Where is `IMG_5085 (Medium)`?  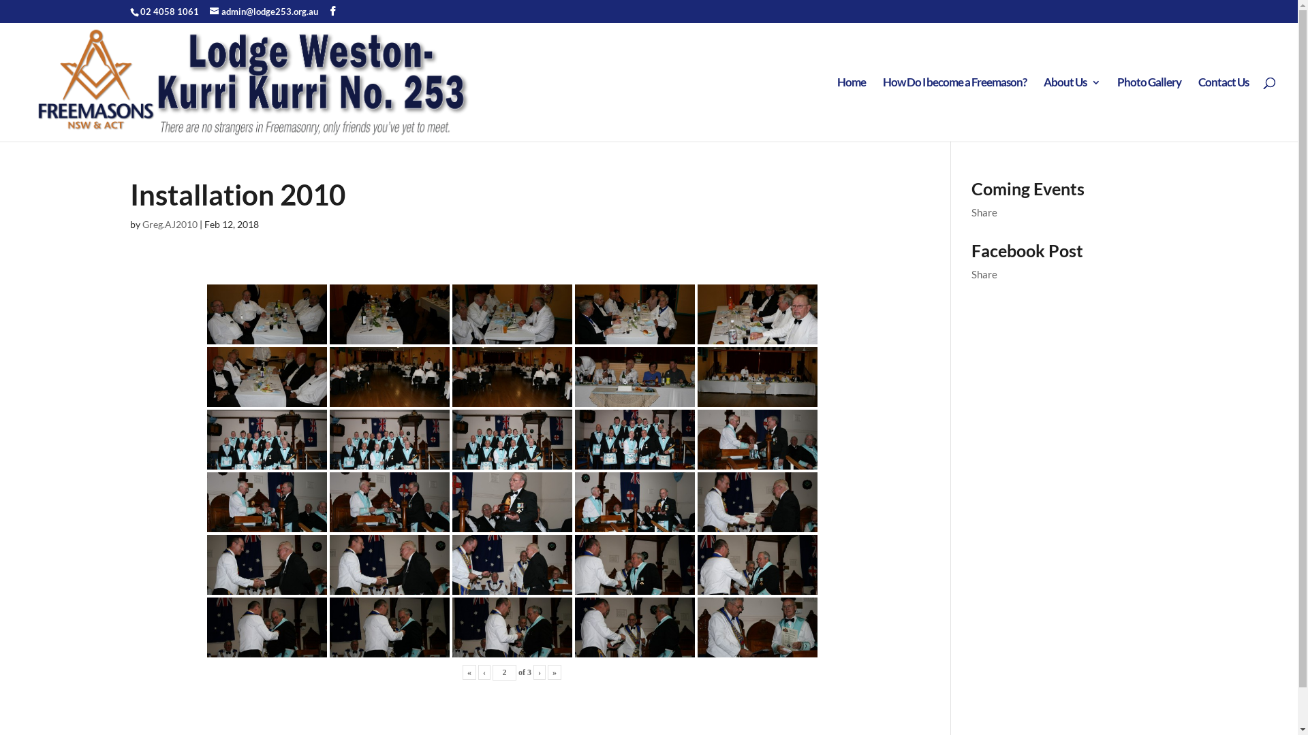
IMG_5085 (Medium) is located at coordinates (758, 314).